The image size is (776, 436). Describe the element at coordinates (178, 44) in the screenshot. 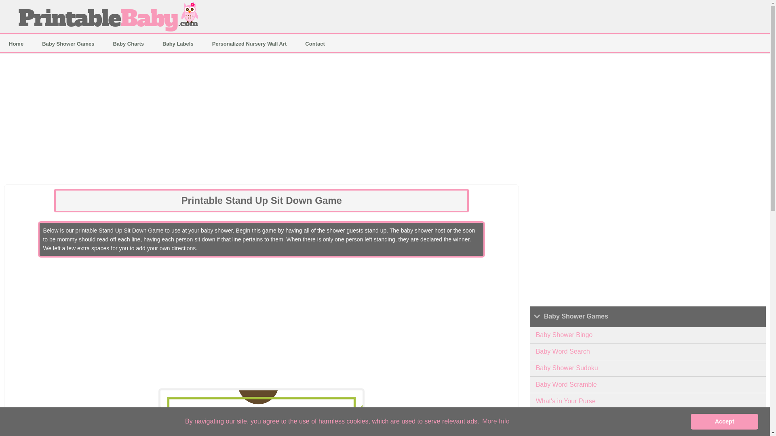

I see `Baby Labels` at that location.